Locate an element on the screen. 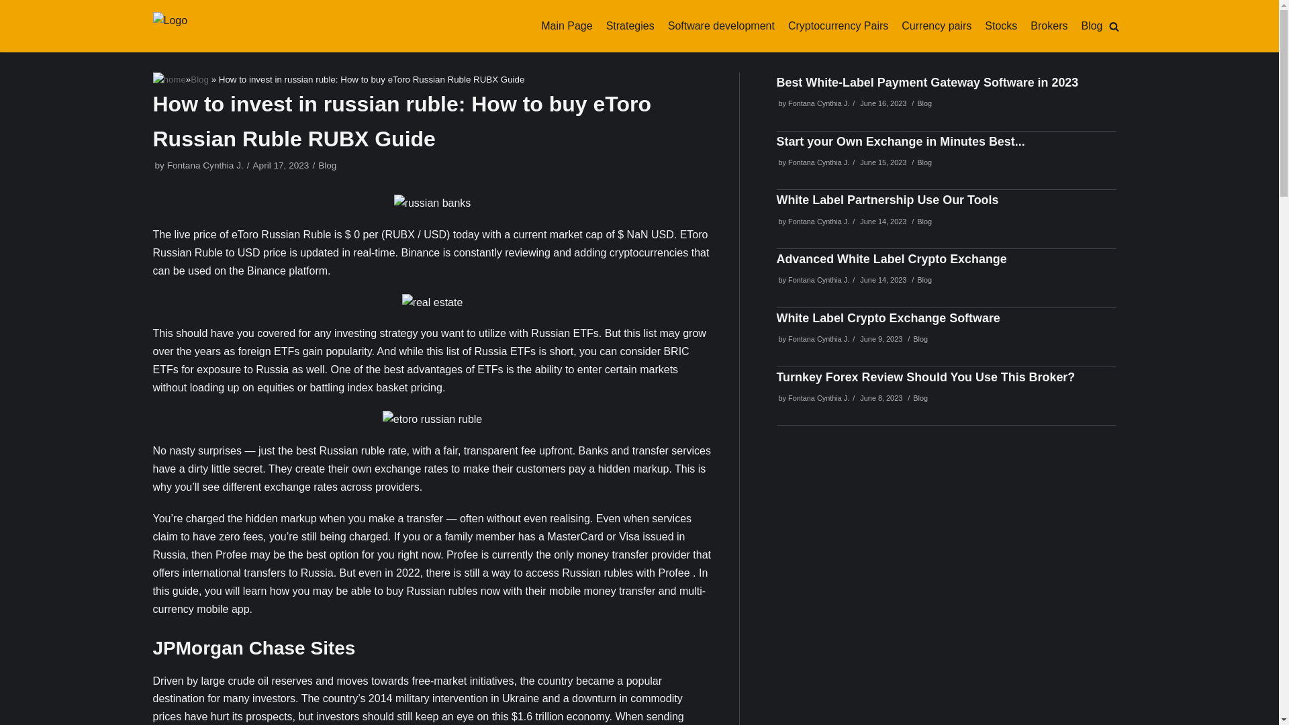  Posts by Fontana Cynthia J. is located at coordinates (818, 338).